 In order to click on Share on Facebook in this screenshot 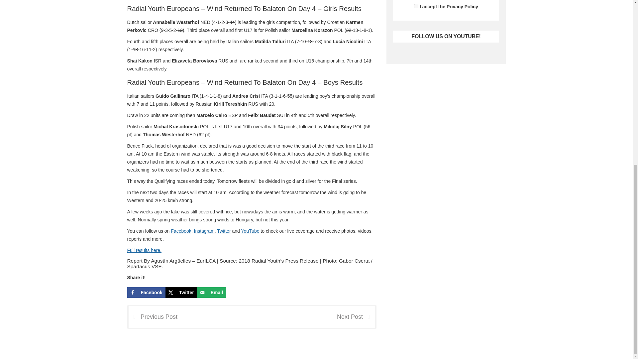, I will do `click(146, 293)`.